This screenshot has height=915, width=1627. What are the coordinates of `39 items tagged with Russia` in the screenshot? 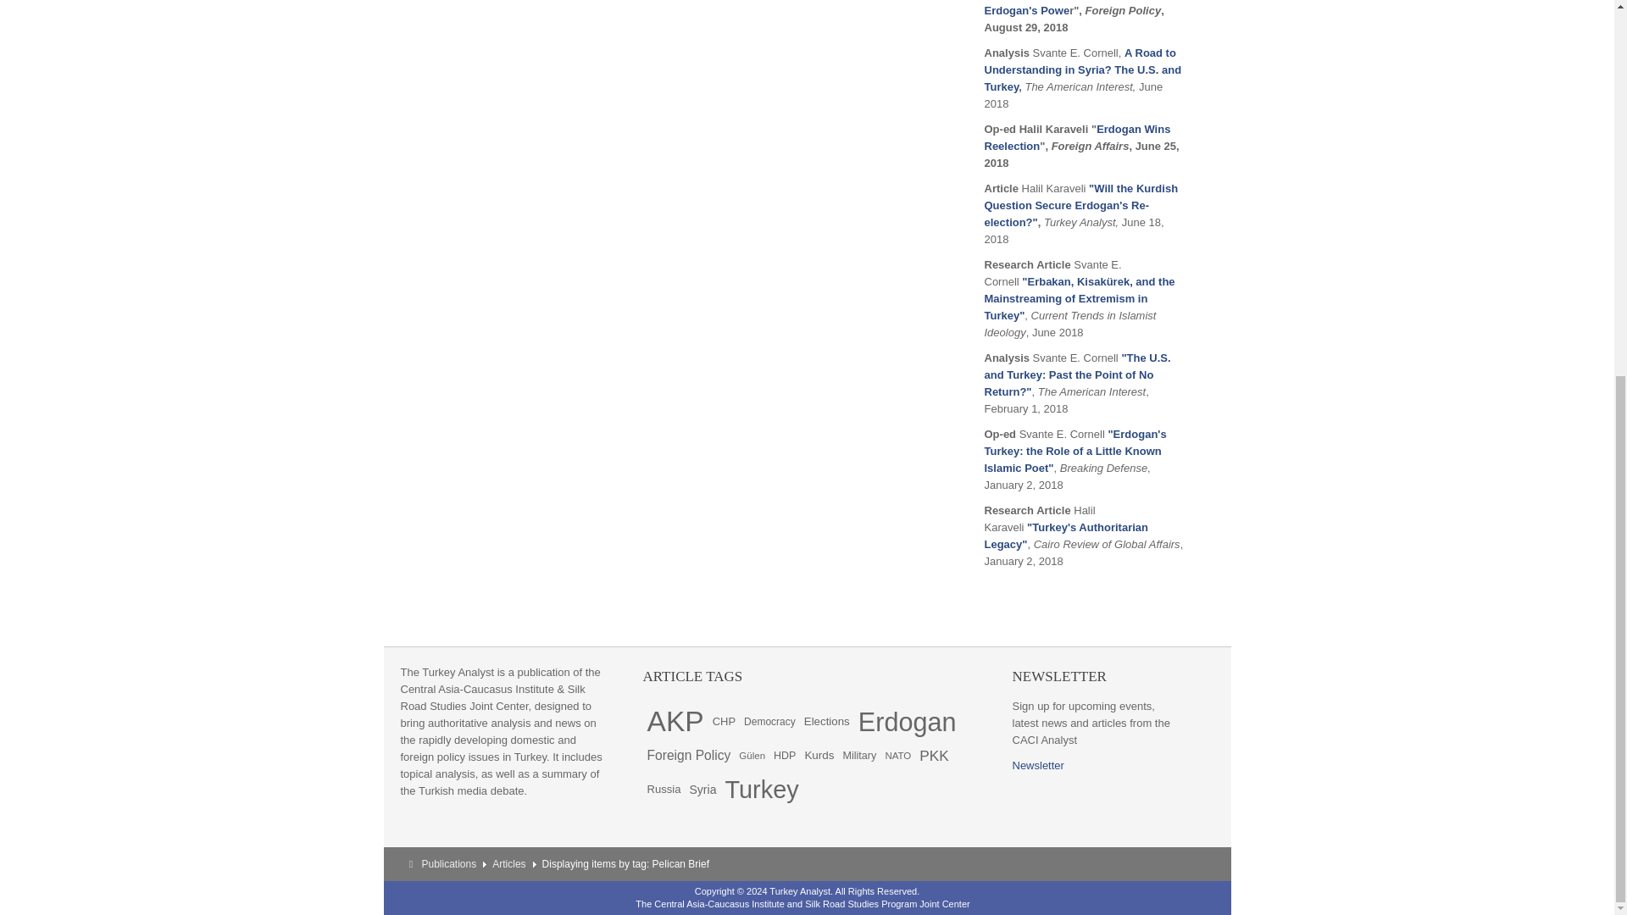 It's located at (664, 789).